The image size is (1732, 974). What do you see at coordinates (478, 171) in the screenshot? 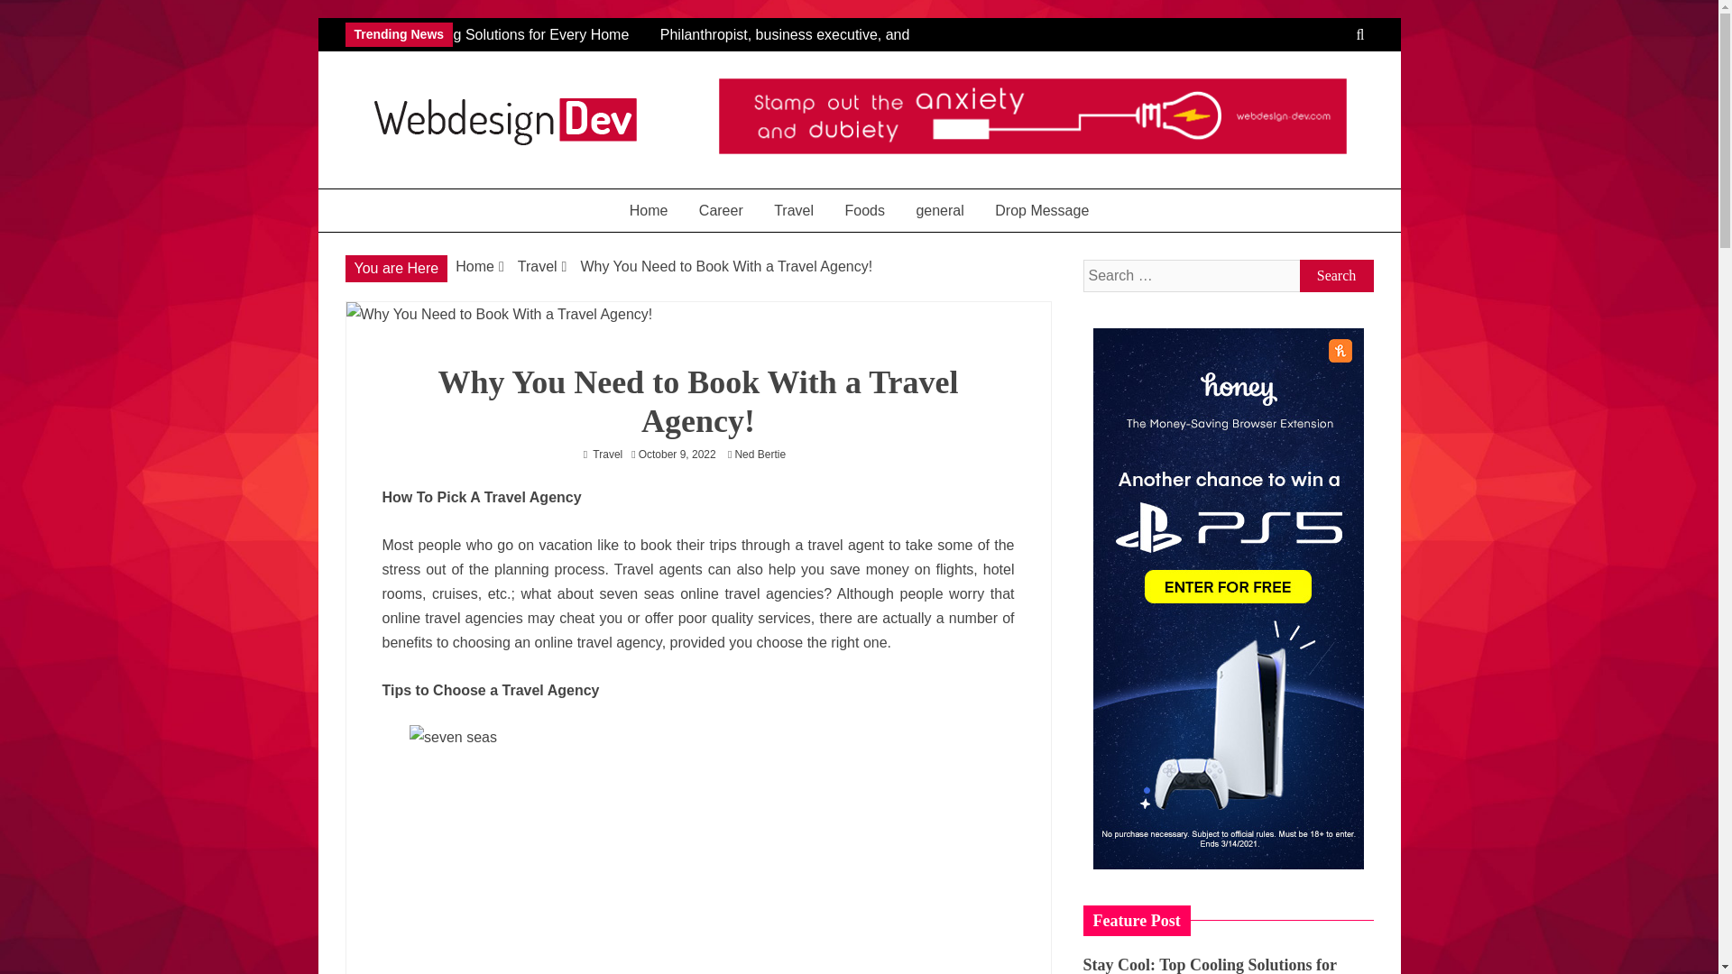
I see `Webdesign Dev` at bounding box center [478, 171].